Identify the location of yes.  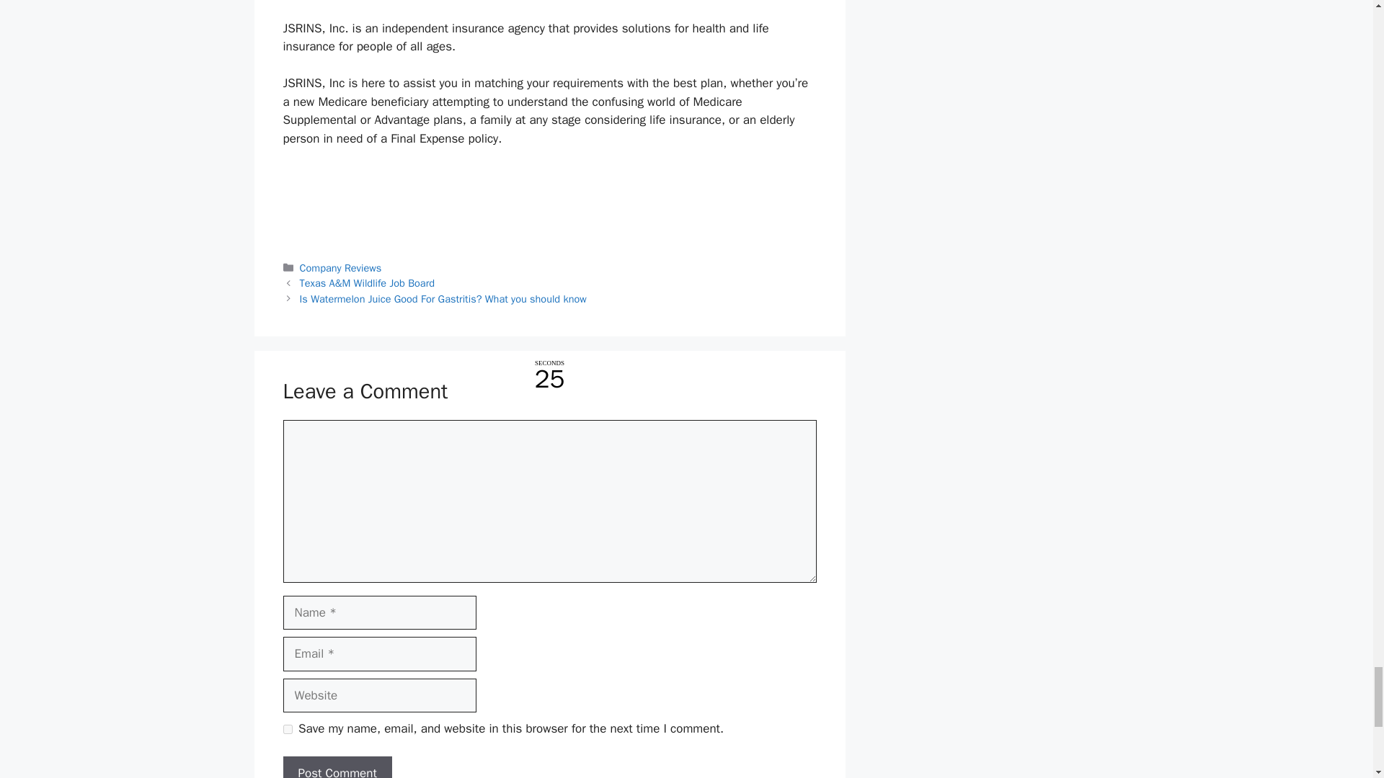
(287, 729).